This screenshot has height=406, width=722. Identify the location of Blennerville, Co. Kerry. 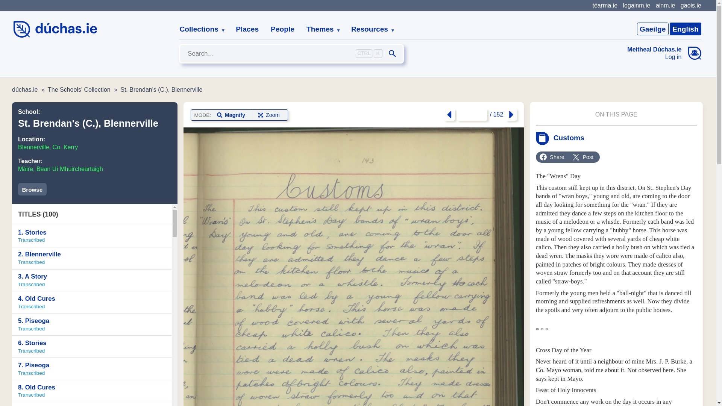
(48, 147).